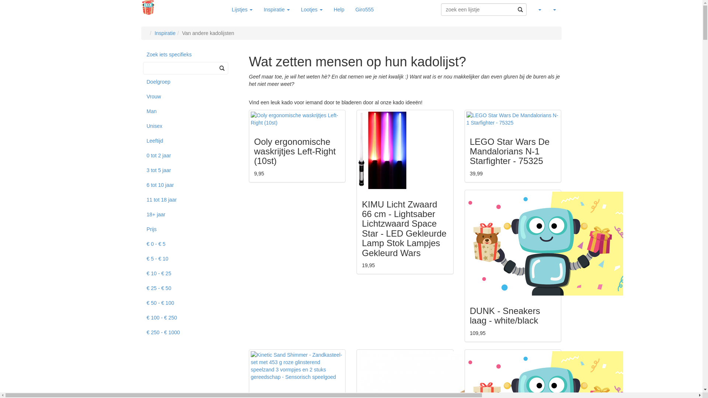 The width and height of the screenshot is (708, 398). Describe the element at coordinates (339, 10) in the screenshot. I see `Help` at that location.